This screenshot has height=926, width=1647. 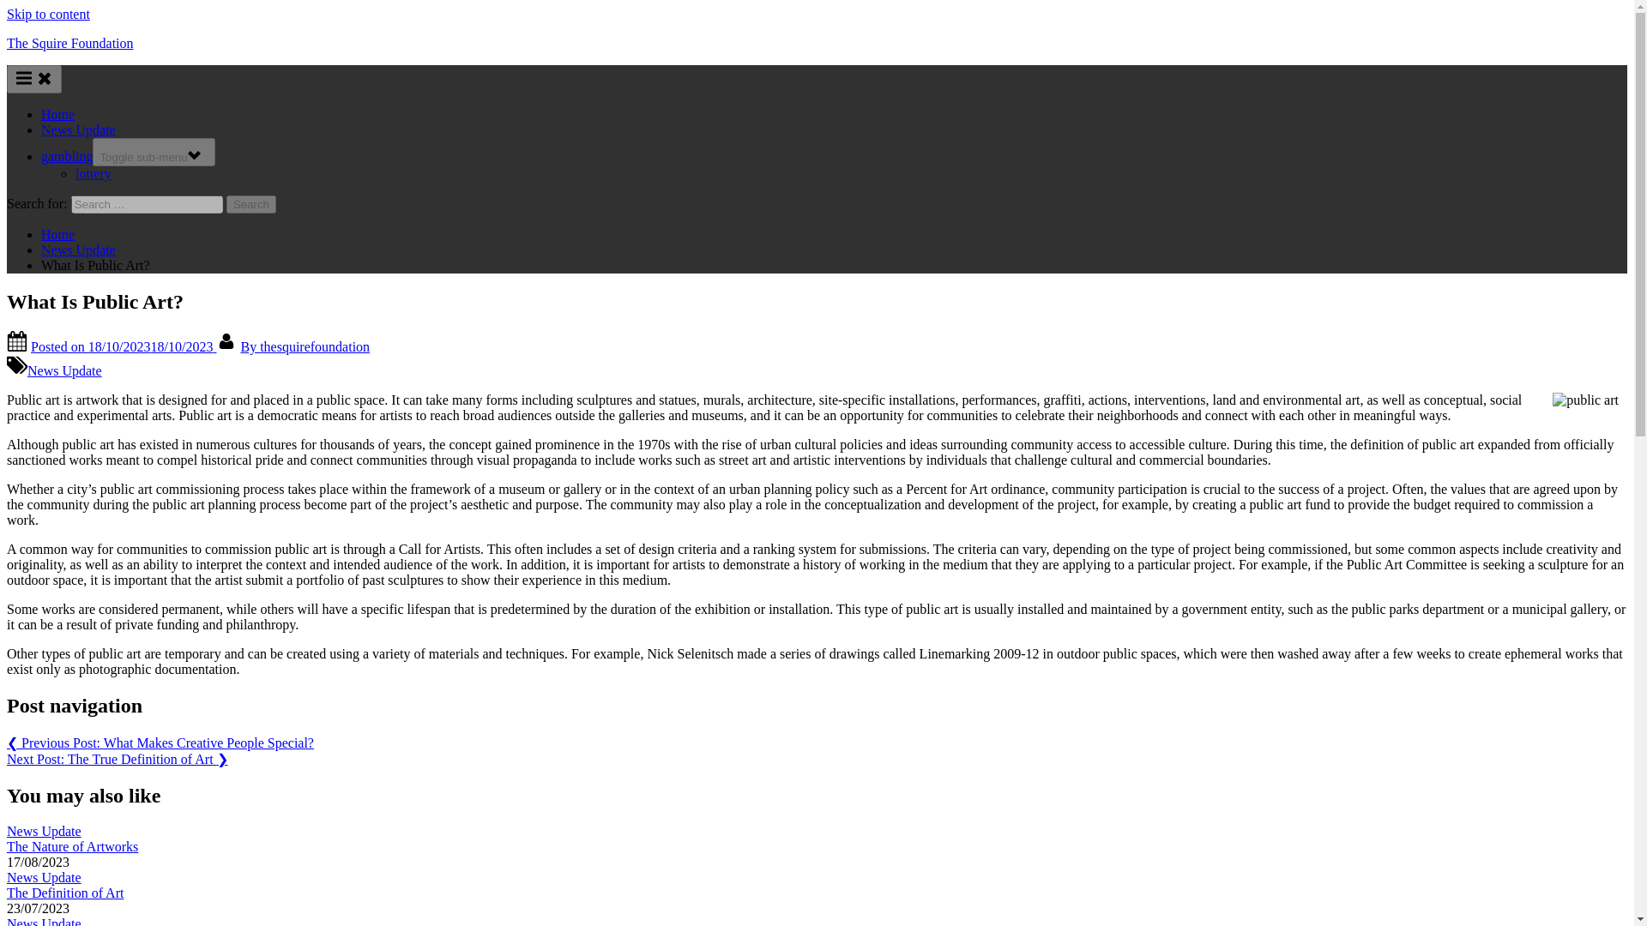 I want to click on Home, so click(x=57, y=114).